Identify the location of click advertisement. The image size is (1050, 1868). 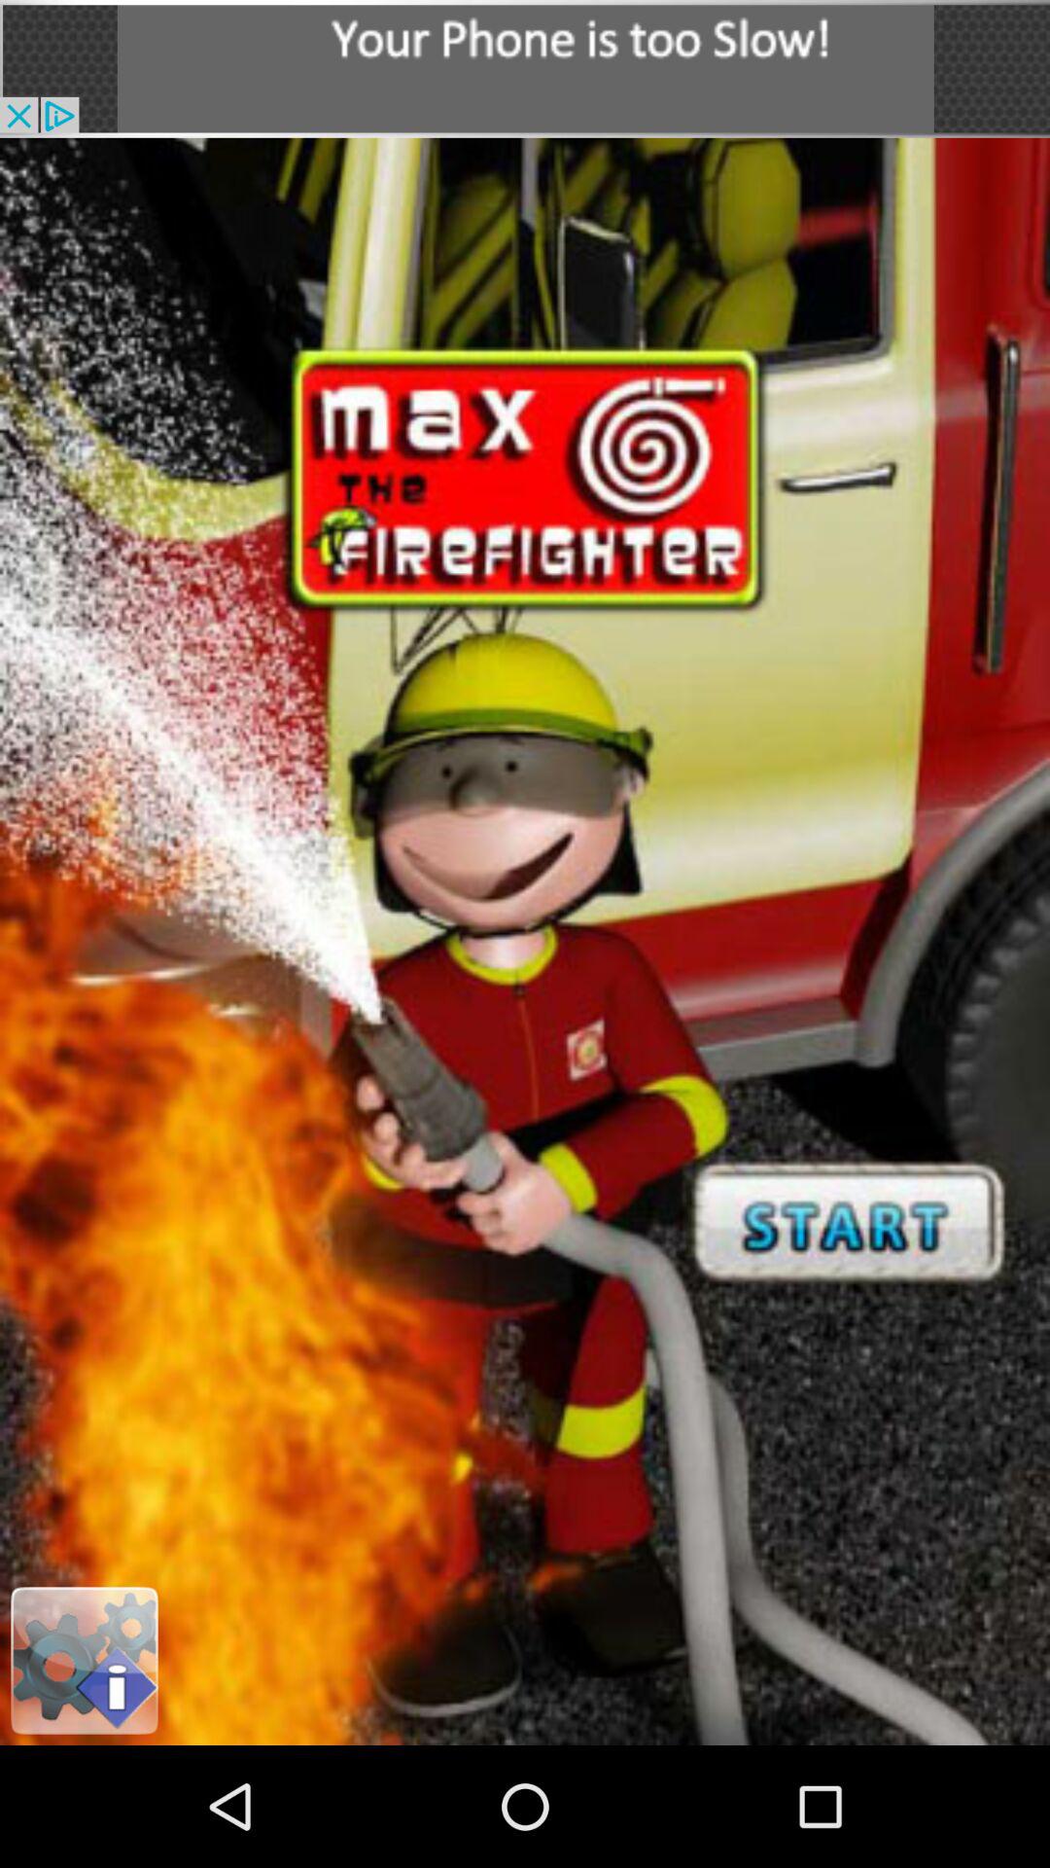
(525, 68).